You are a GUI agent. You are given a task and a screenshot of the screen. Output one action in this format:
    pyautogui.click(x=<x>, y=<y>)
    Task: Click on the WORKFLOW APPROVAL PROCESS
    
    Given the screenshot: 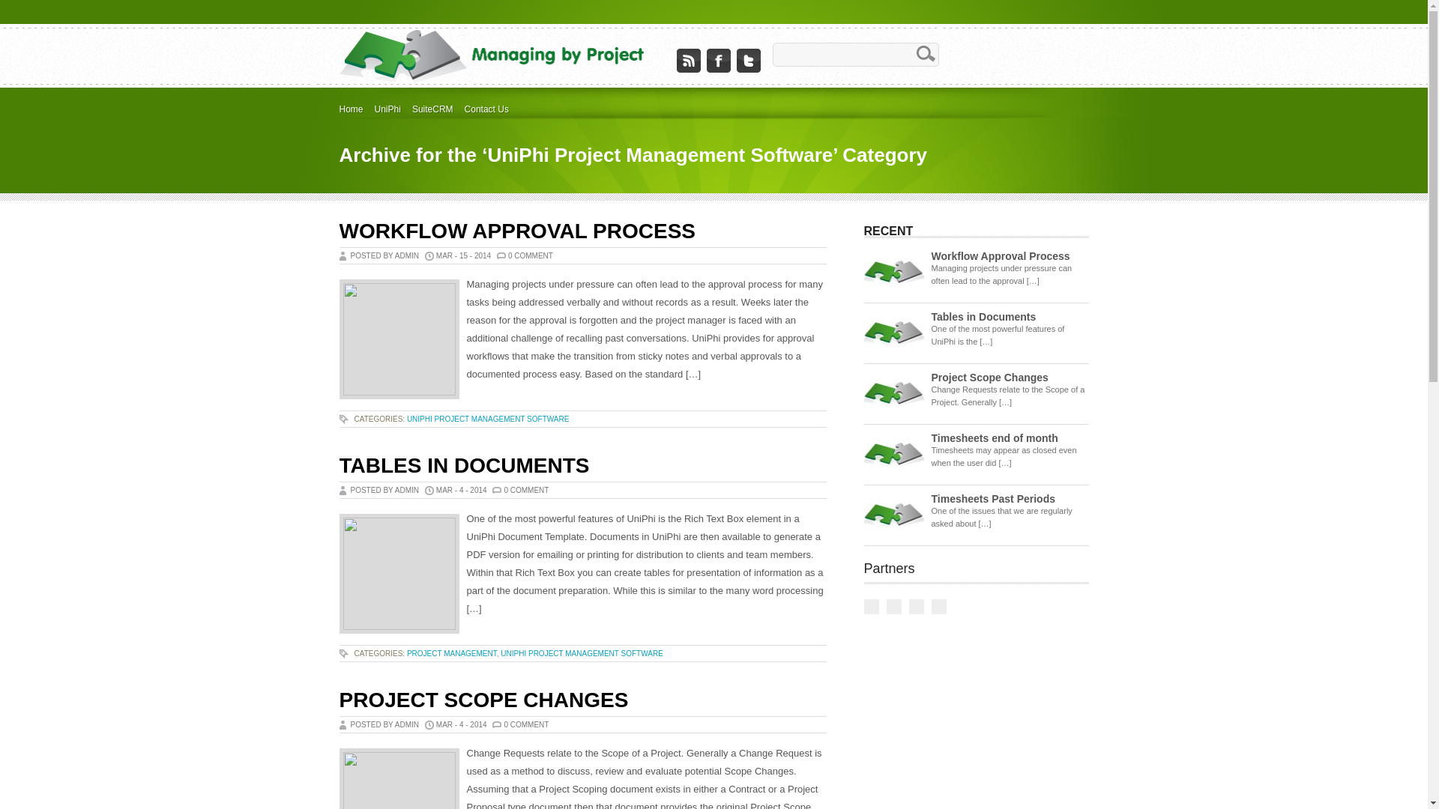 What is the action you would take?
    pyautogui.click(x=517, y=231)
    